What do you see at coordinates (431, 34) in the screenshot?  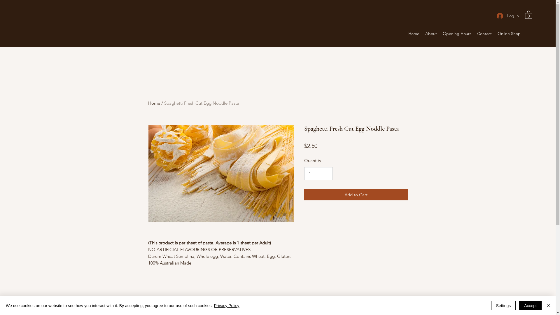 I see `About` at bounding box center [431, 34].